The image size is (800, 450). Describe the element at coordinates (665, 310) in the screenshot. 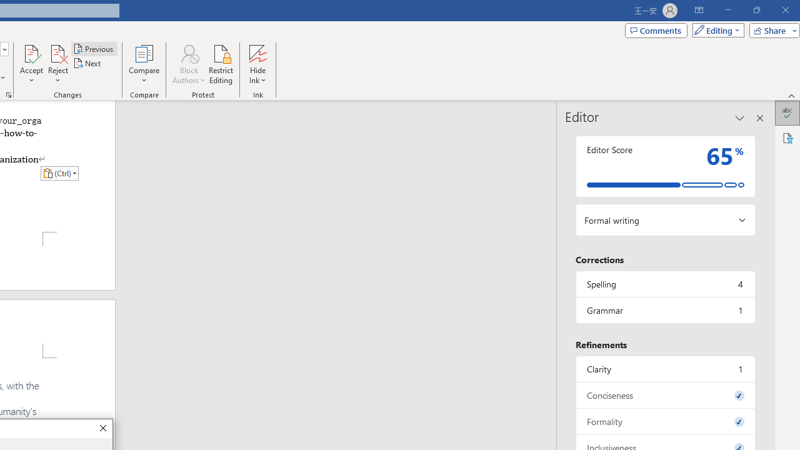

I see `Grammar, 1 issue. Press space or enter to review items.` at that location.